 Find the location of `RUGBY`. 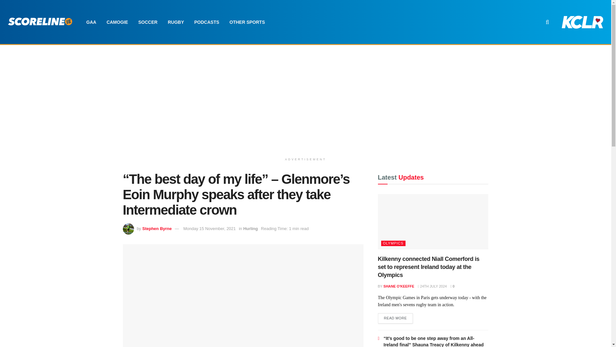

RUGBY is located at coordinates (176, 22).